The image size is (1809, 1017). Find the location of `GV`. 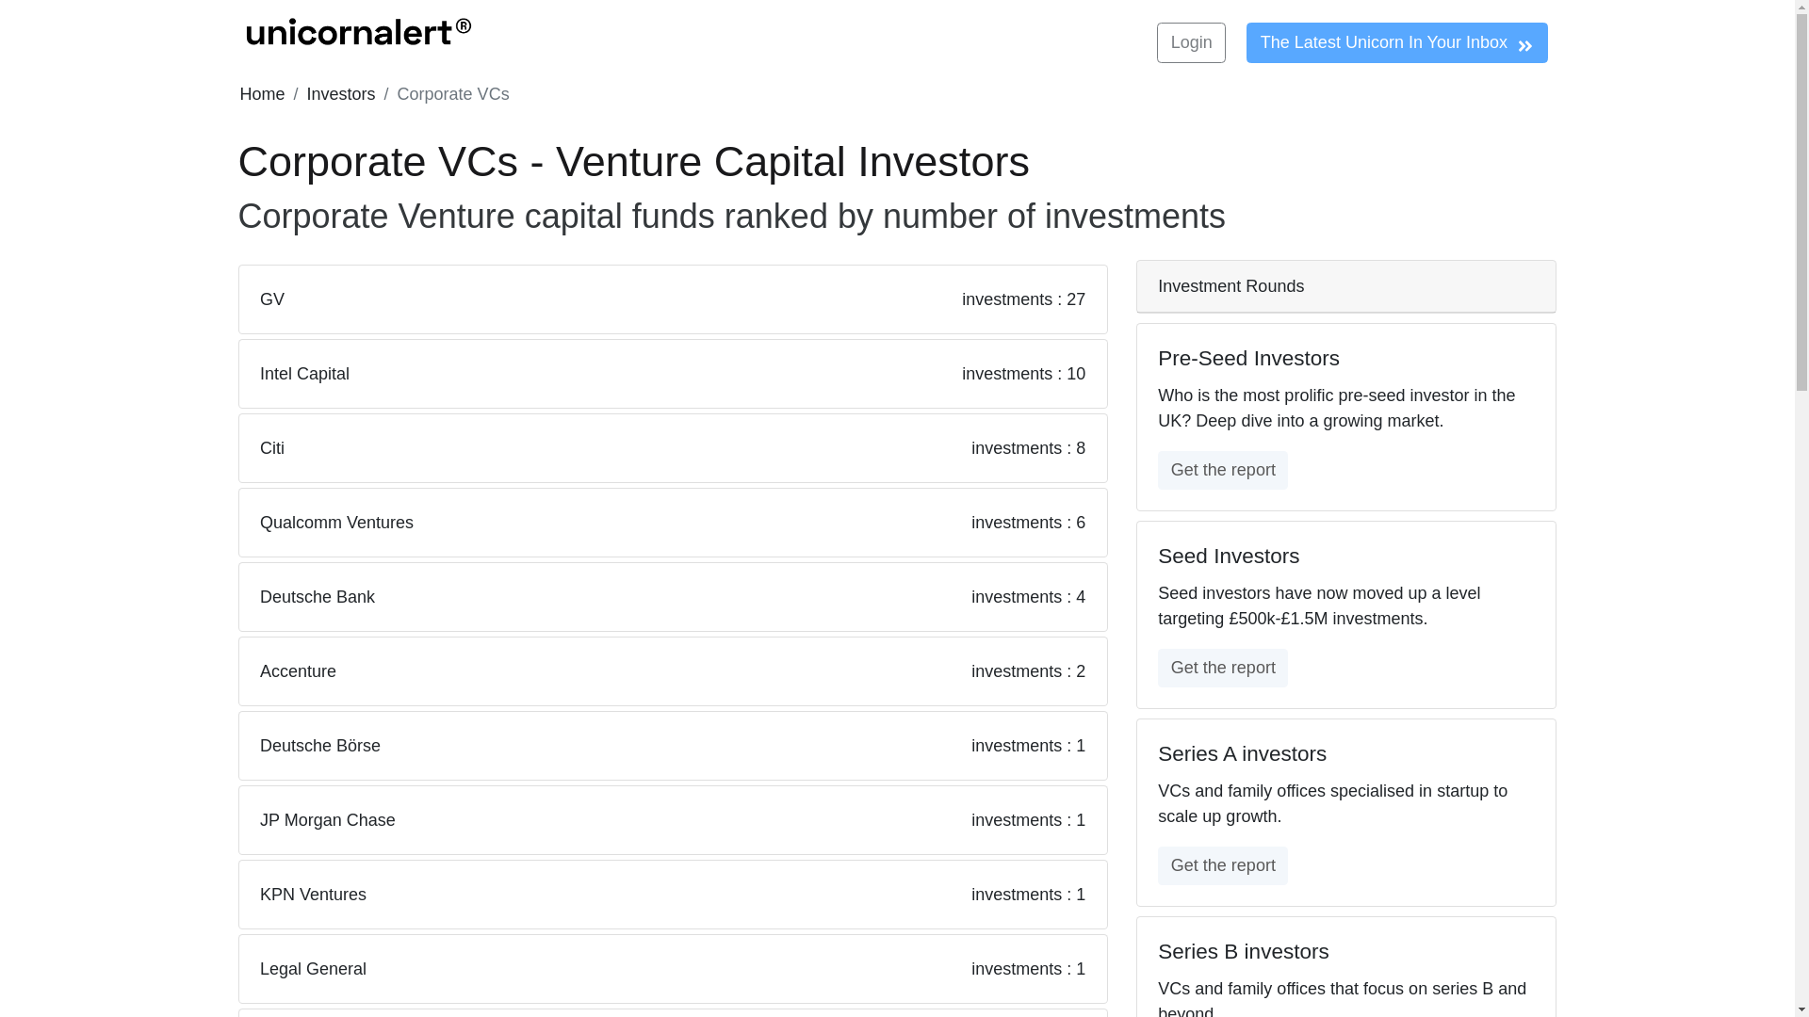

GV is located at coordinates (271, 299).